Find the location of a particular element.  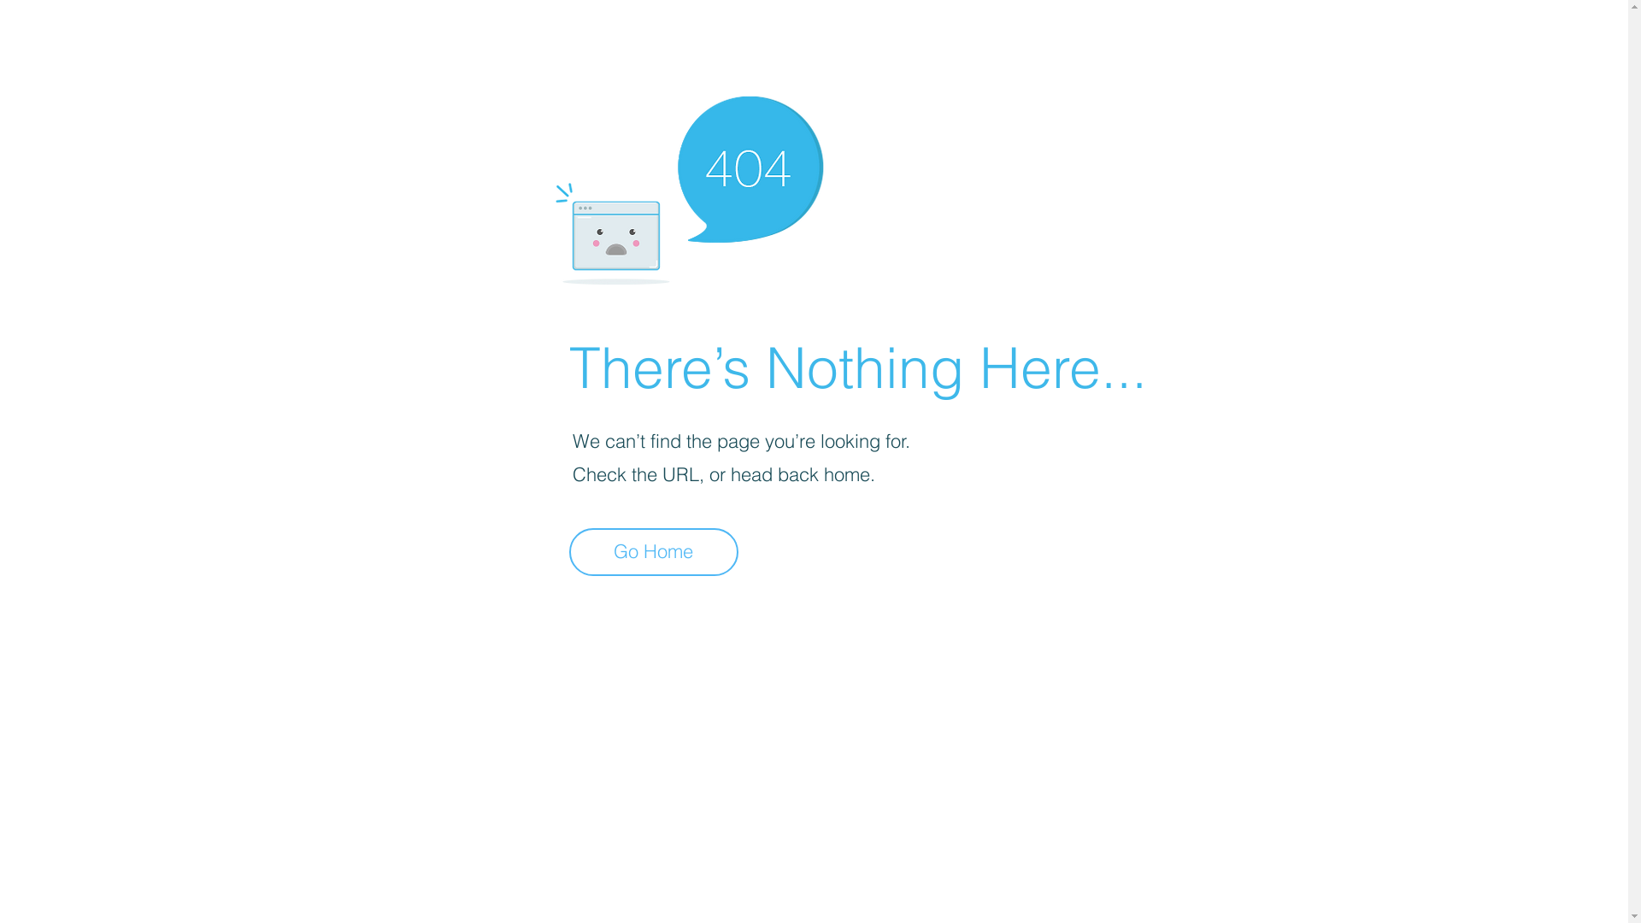

Go Home is located at coordinates (654, 552).